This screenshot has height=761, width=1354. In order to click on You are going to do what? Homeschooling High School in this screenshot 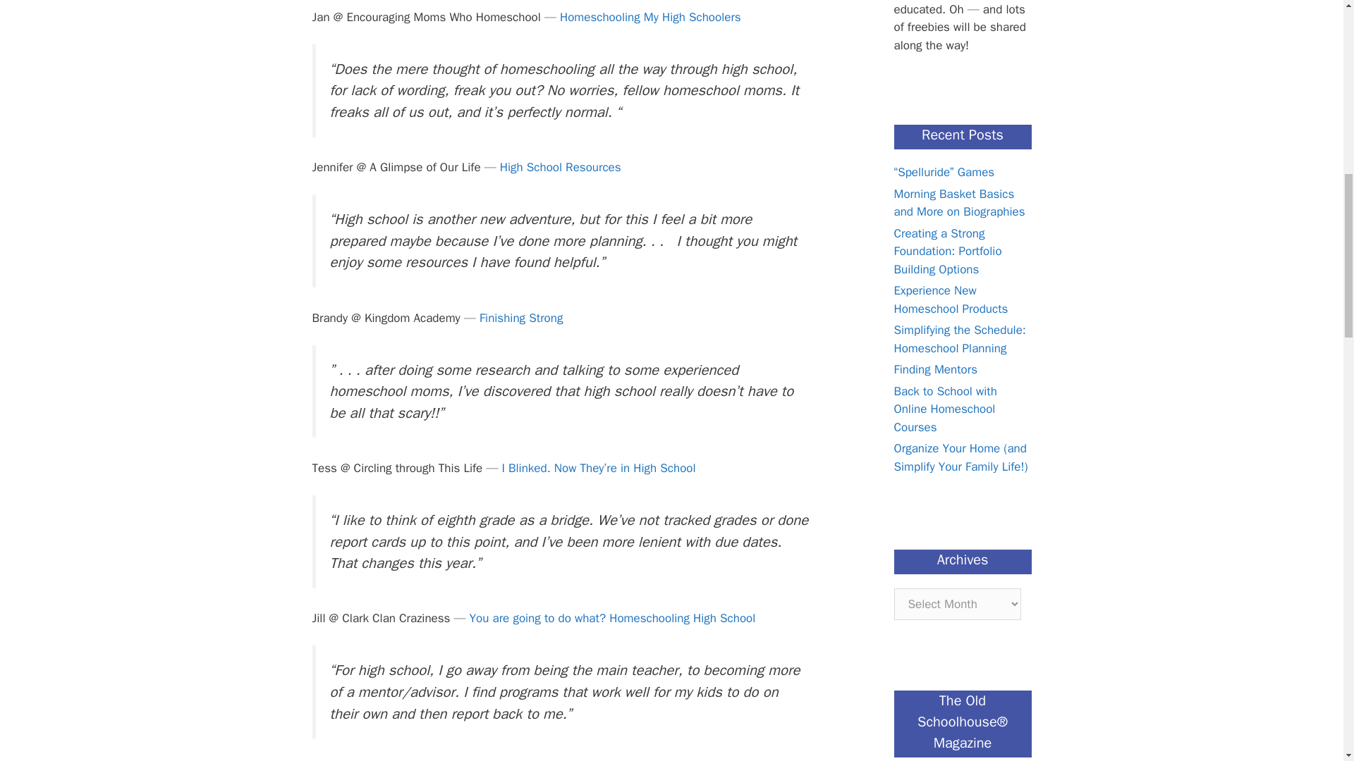, I will do `click(612, 618)`.